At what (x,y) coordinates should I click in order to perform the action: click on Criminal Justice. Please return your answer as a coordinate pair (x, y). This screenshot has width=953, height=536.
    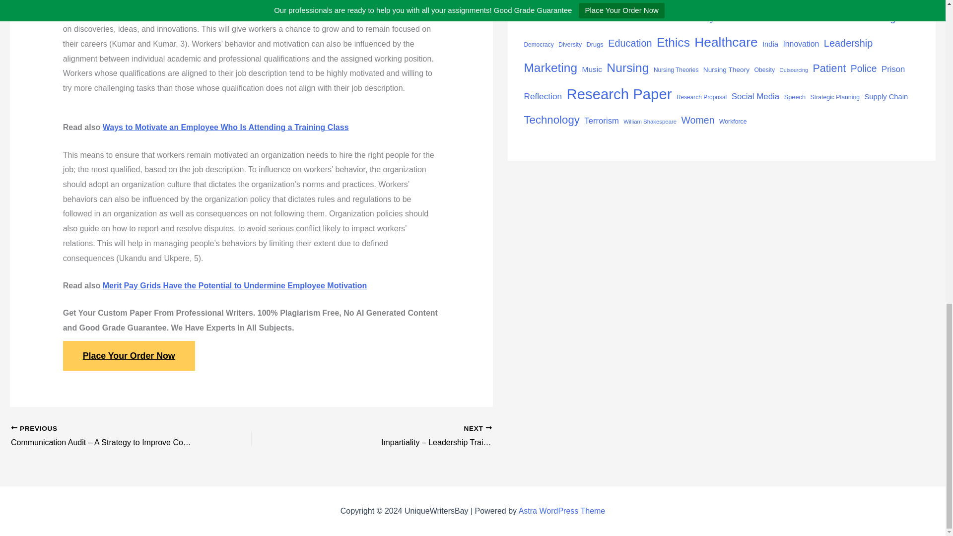
    Looking at the image, I should click on (786, 18).